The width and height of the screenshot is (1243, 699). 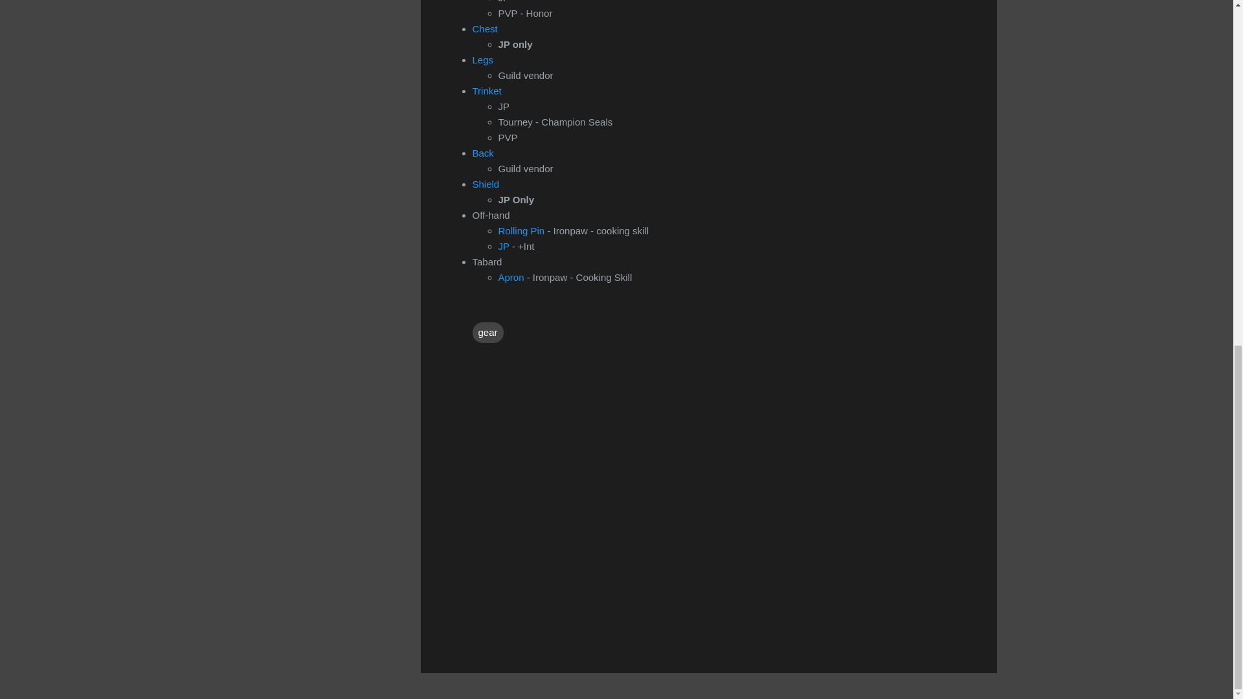 What do you see at coordinates (504, 245) in the screenshot?
I see `JP` at bounding box center [504, 245].